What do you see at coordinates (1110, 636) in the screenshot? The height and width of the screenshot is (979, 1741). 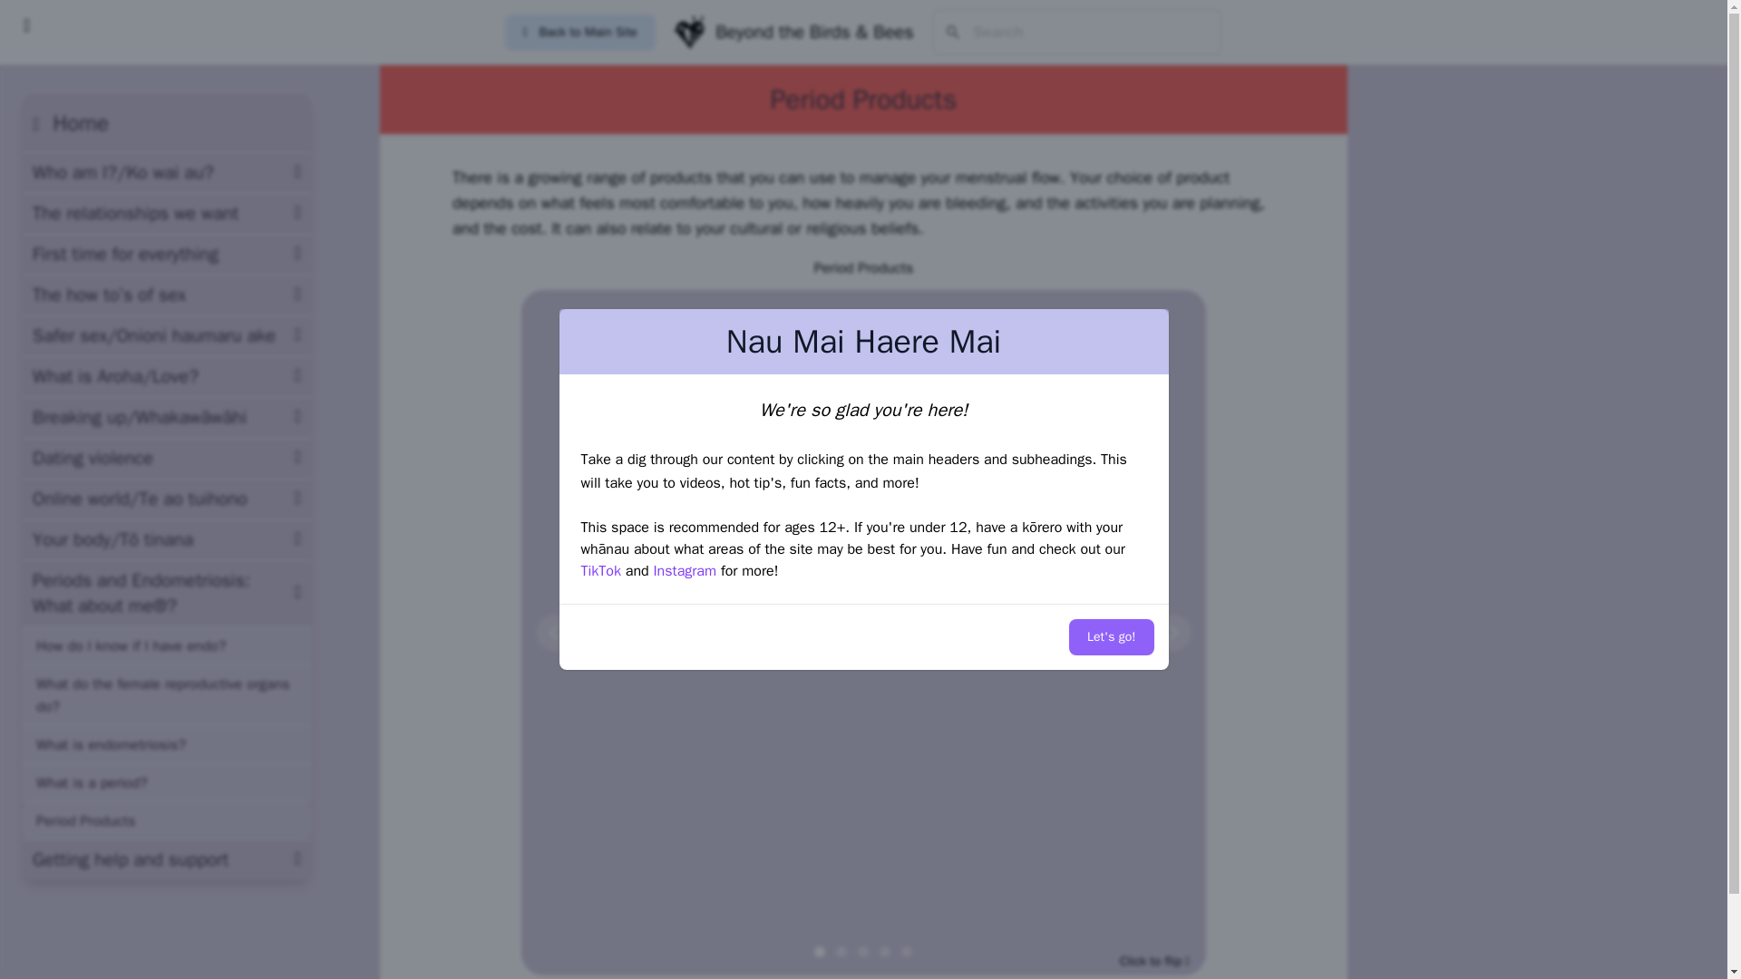 I see `Let's go!` at bounding box center [1110, 636].